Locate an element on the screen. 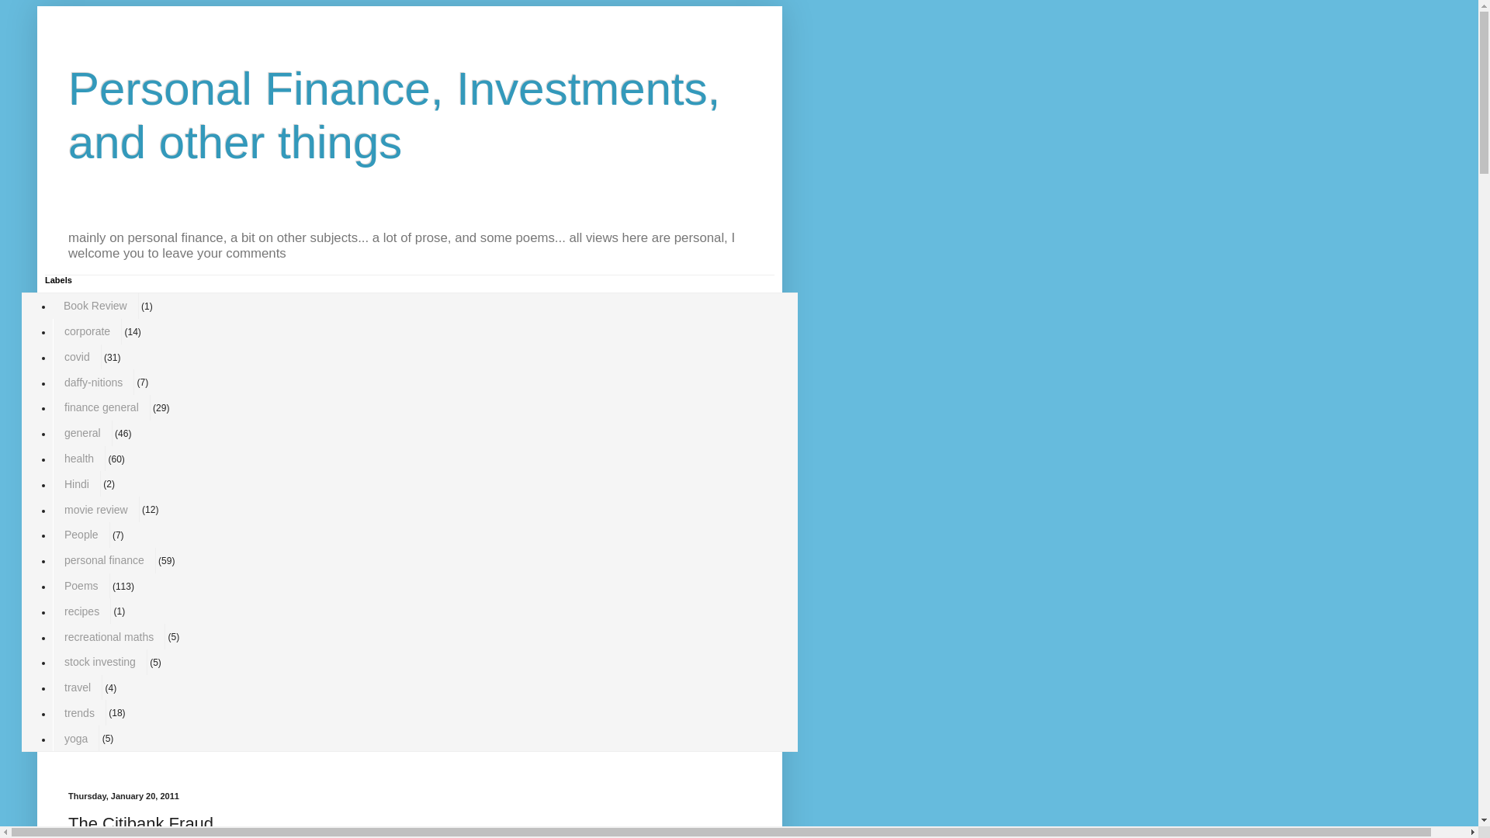  travel is located at coordinates (78, 687).